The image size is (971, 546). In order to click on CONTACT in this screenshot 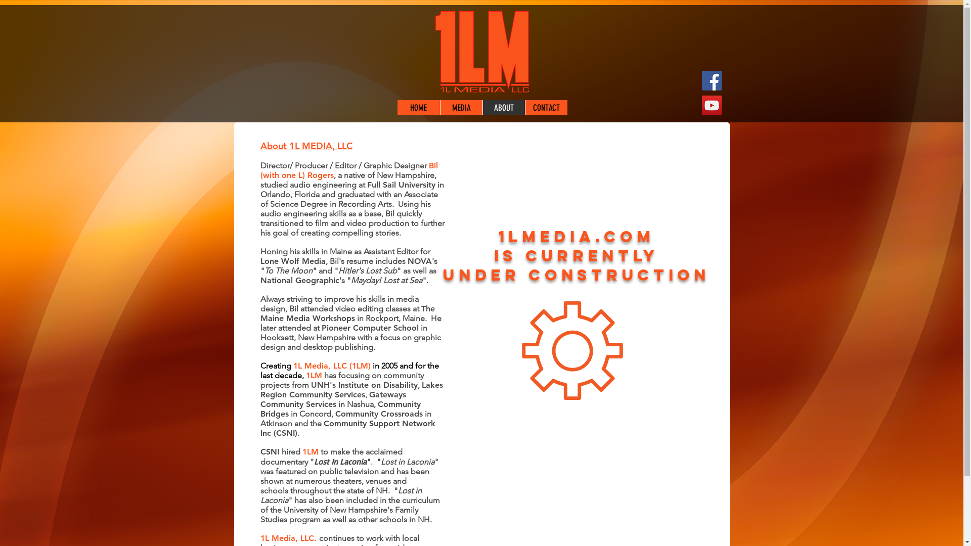, I will do `click(546, 108)`.